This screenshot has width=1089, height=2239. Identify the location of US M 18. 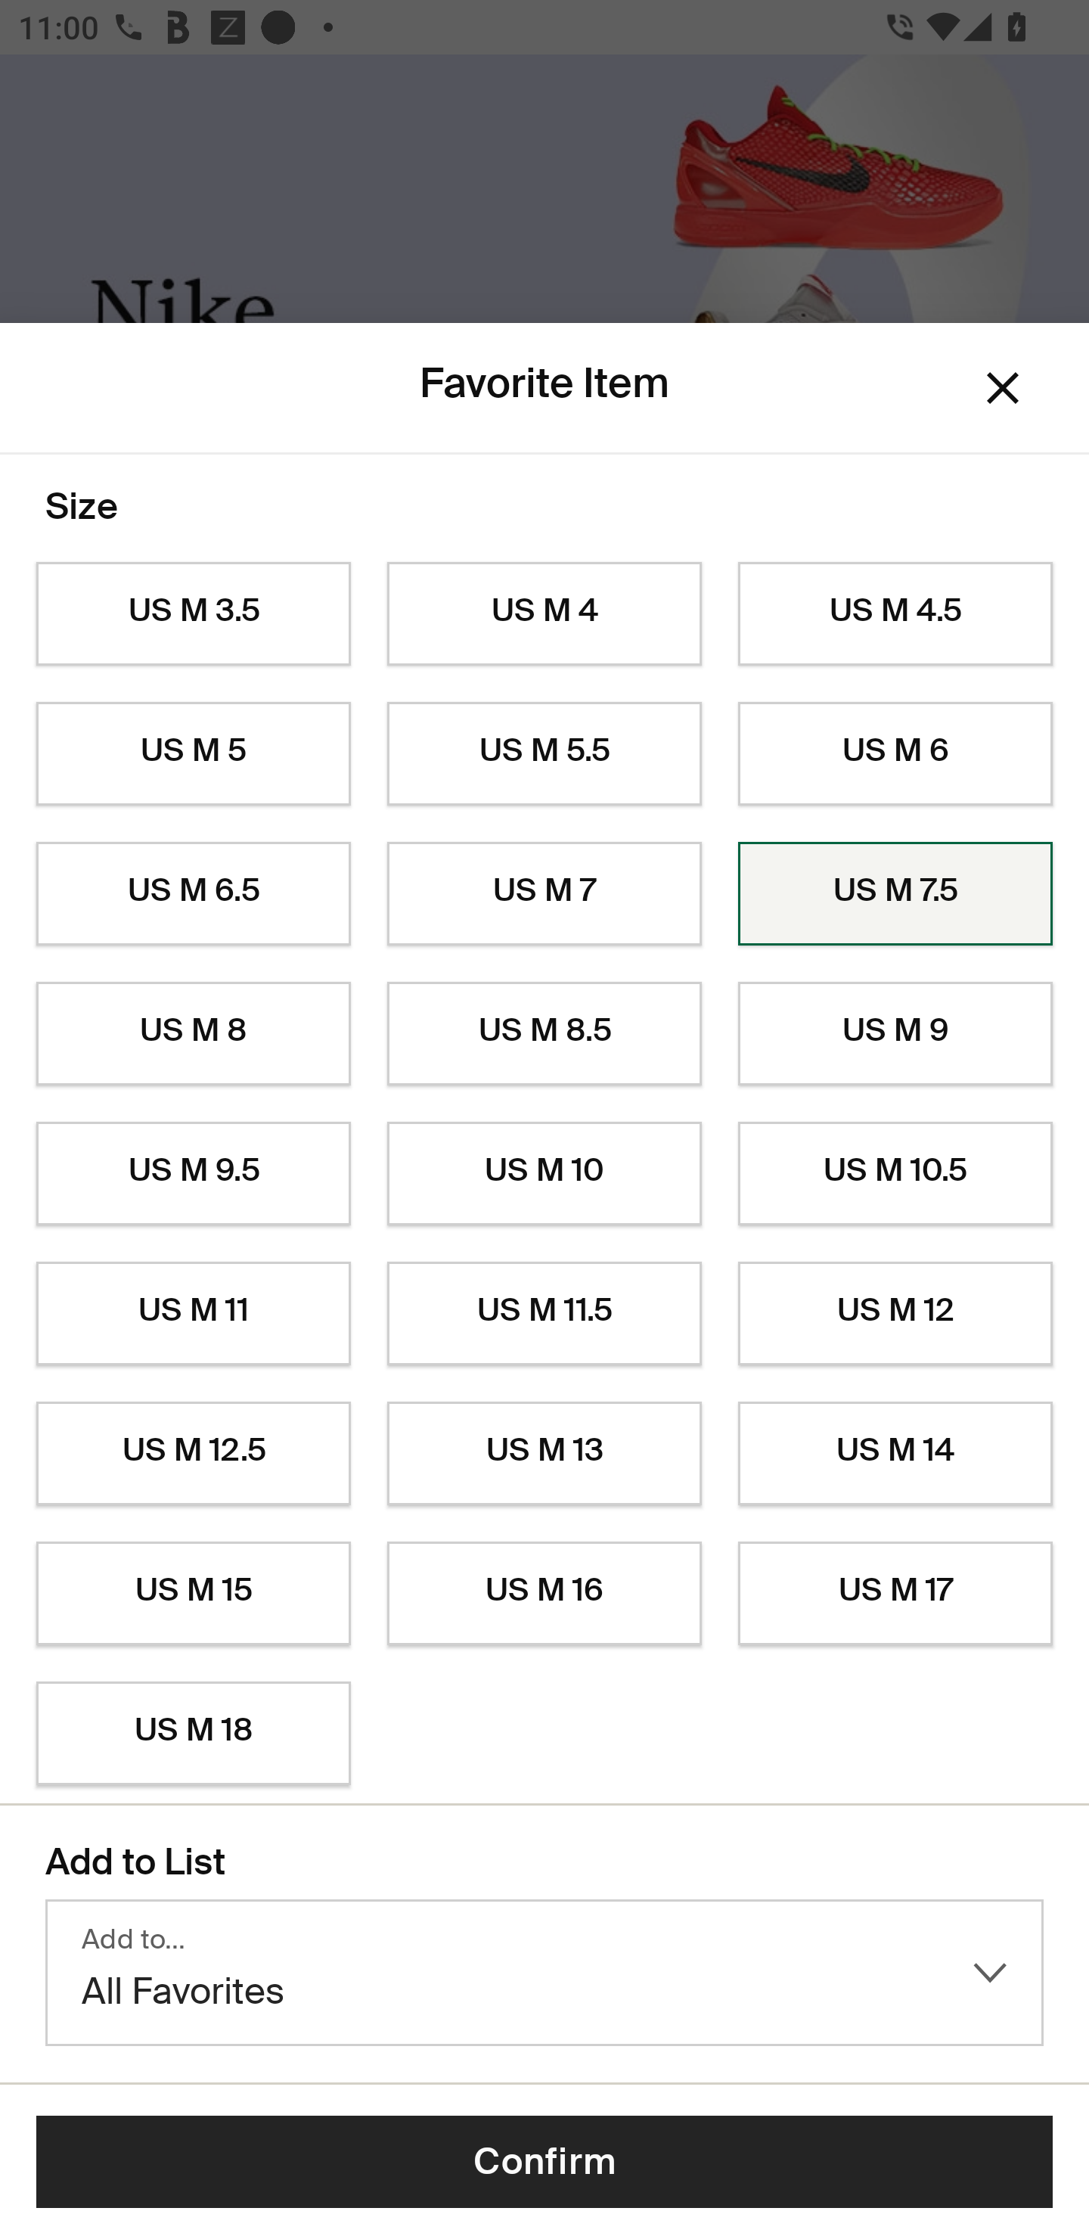
(193, 1734).